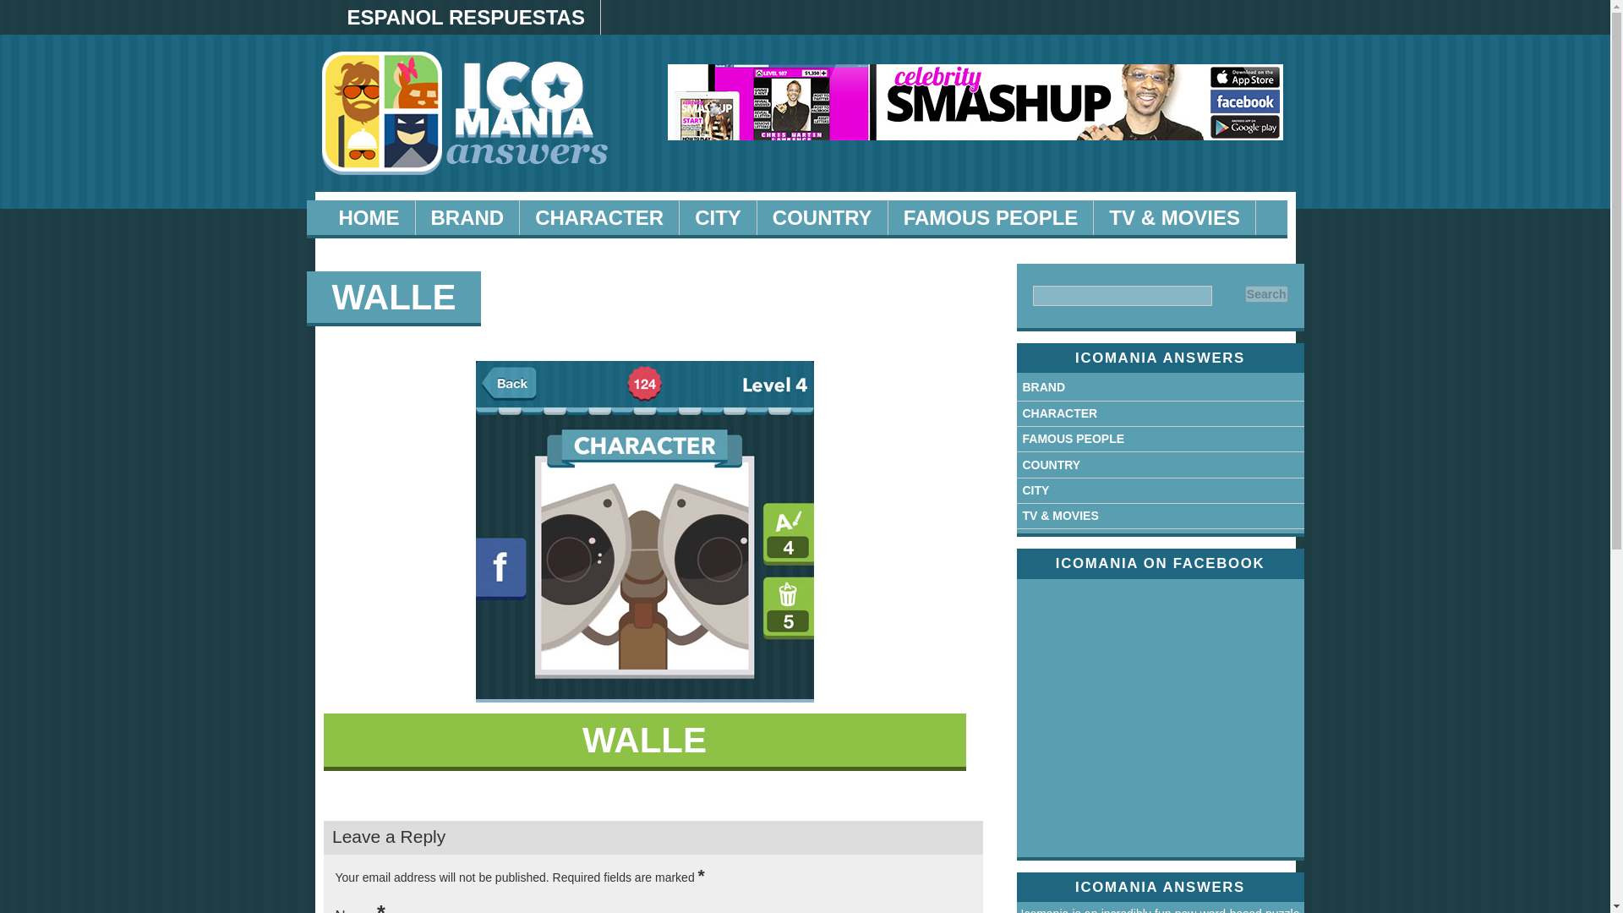 The width and height of the screenshot is (1623, 913). What do you see at coordinates (991, 216) in the screenshot?
I see `Famous People Answers` at bounding box center [991, 216].